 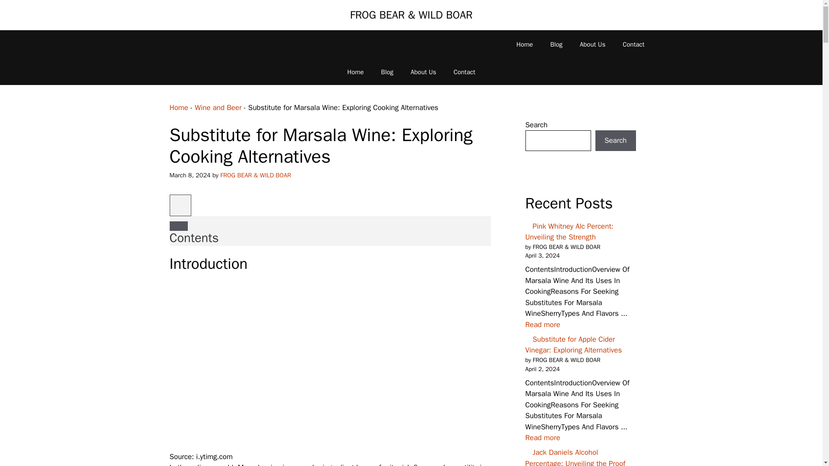 What do you see at coordinates (592, 44) in the screenshot?
I see `About Us` at bounding box center [592, 44].